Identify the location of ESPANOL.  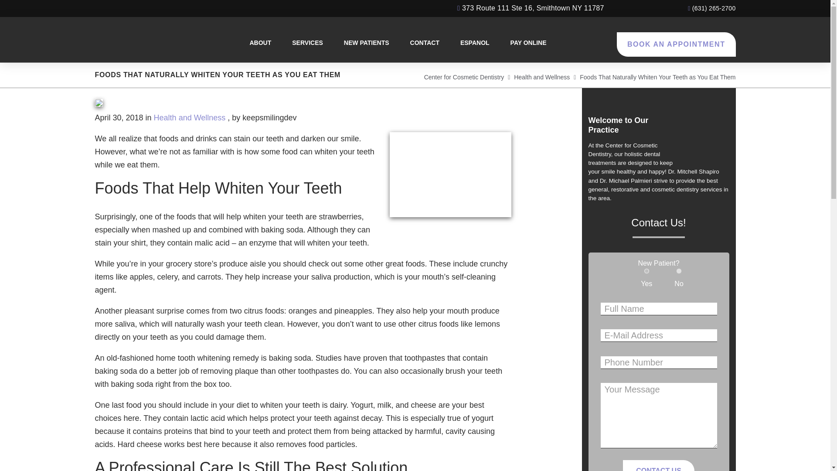
(429, 43).